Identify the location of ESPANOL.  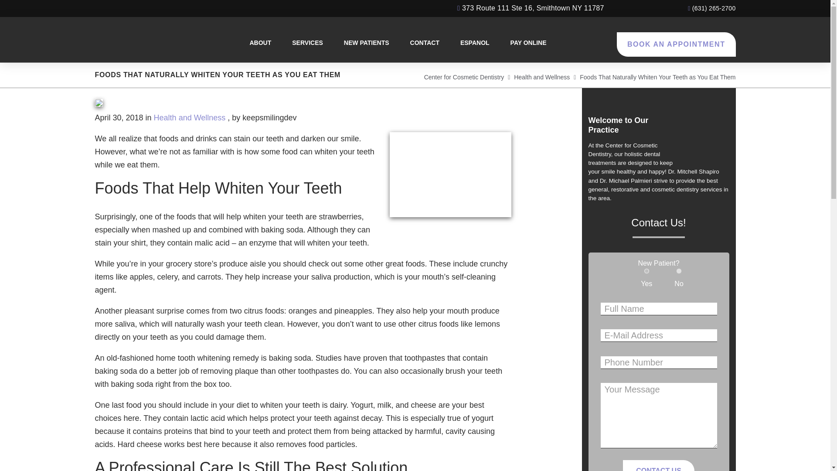
(429, 43).